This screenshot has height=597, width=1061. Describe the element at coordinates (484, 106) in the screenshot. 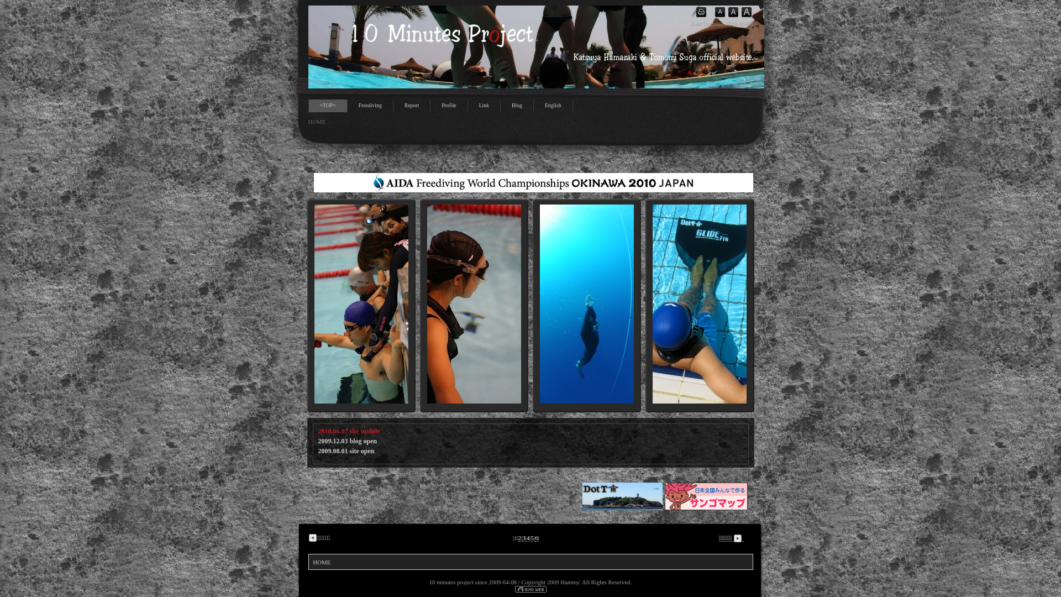

I see `Link` at that location.